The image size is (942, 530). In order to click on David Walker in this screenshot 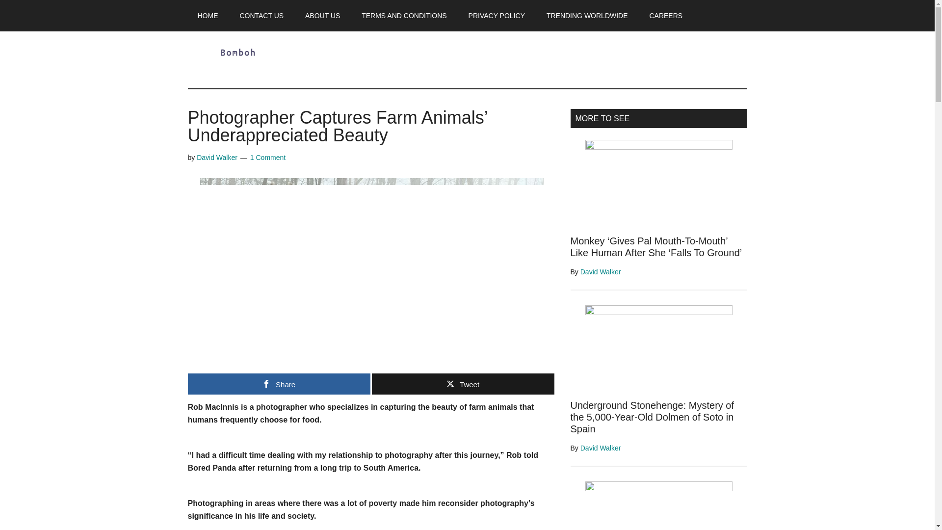, I will do `click(601, 448)`.